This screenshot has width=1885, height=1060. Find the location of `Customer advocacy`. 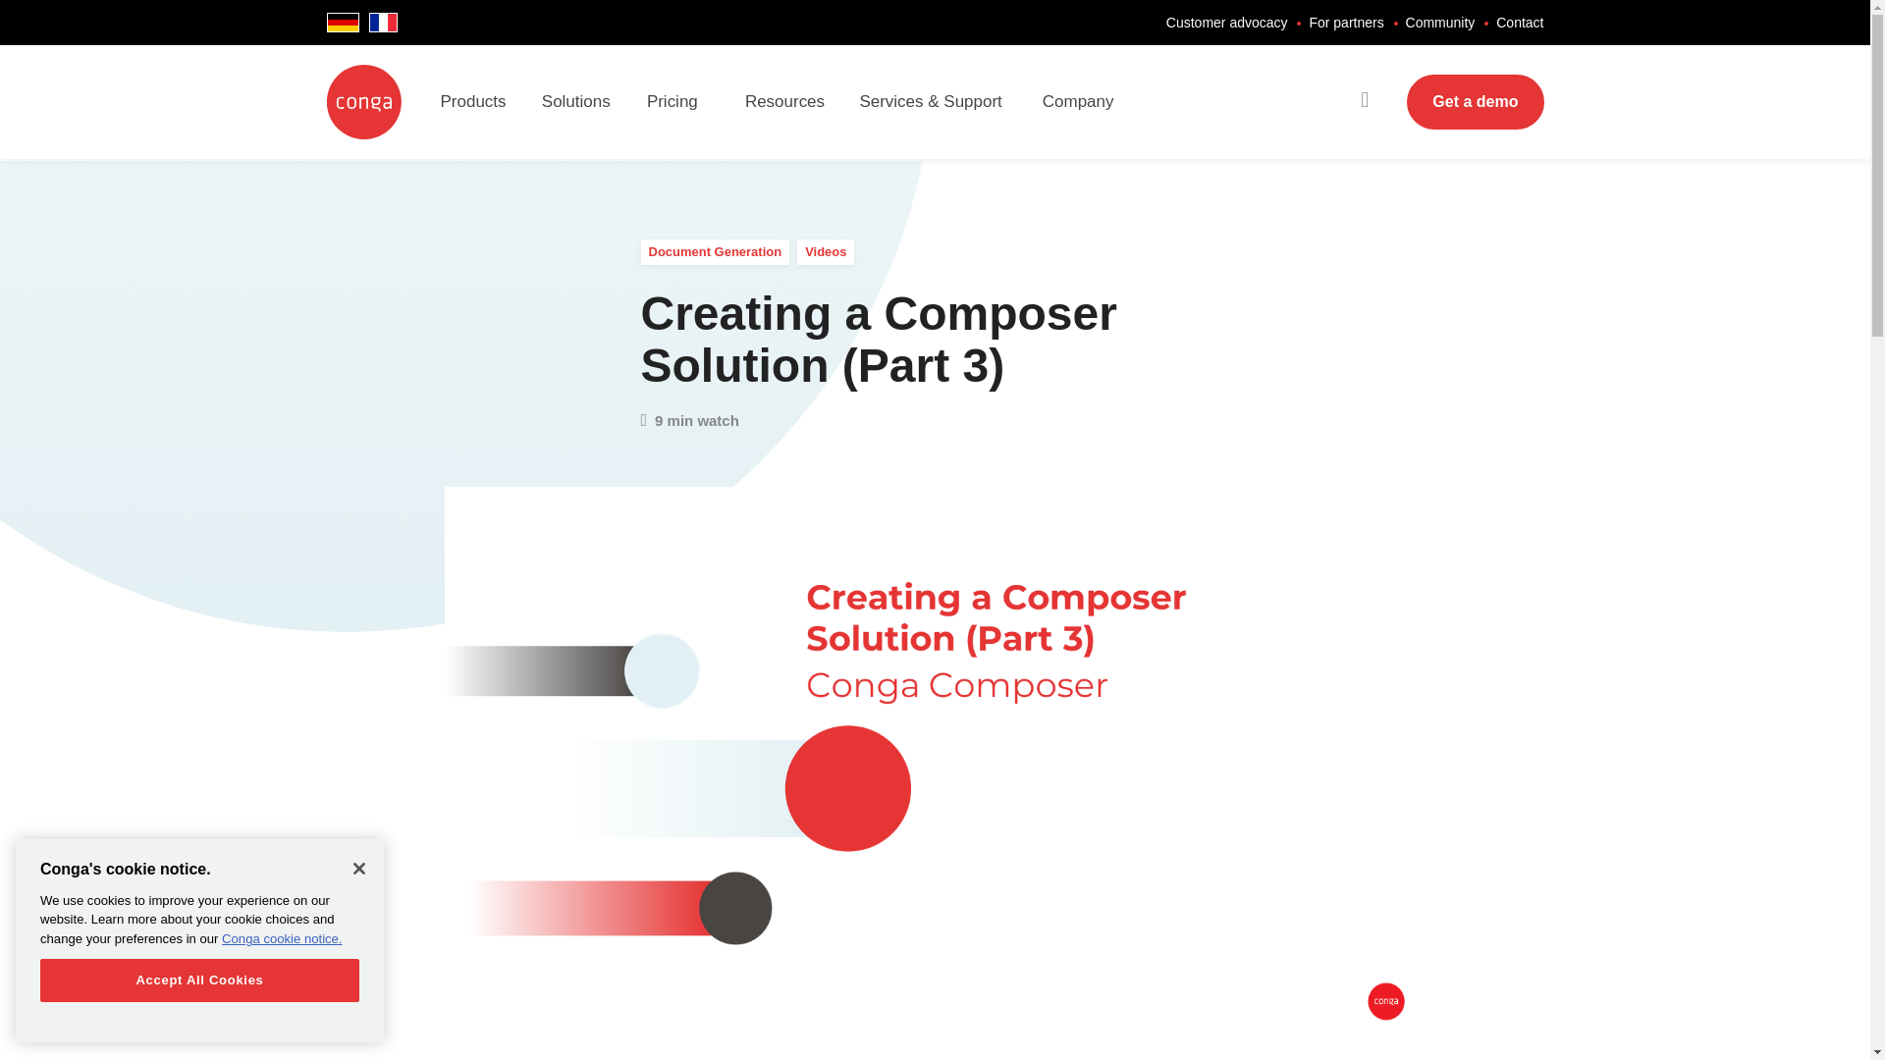

Customer advocacy is located at coordinates (1227, 23).